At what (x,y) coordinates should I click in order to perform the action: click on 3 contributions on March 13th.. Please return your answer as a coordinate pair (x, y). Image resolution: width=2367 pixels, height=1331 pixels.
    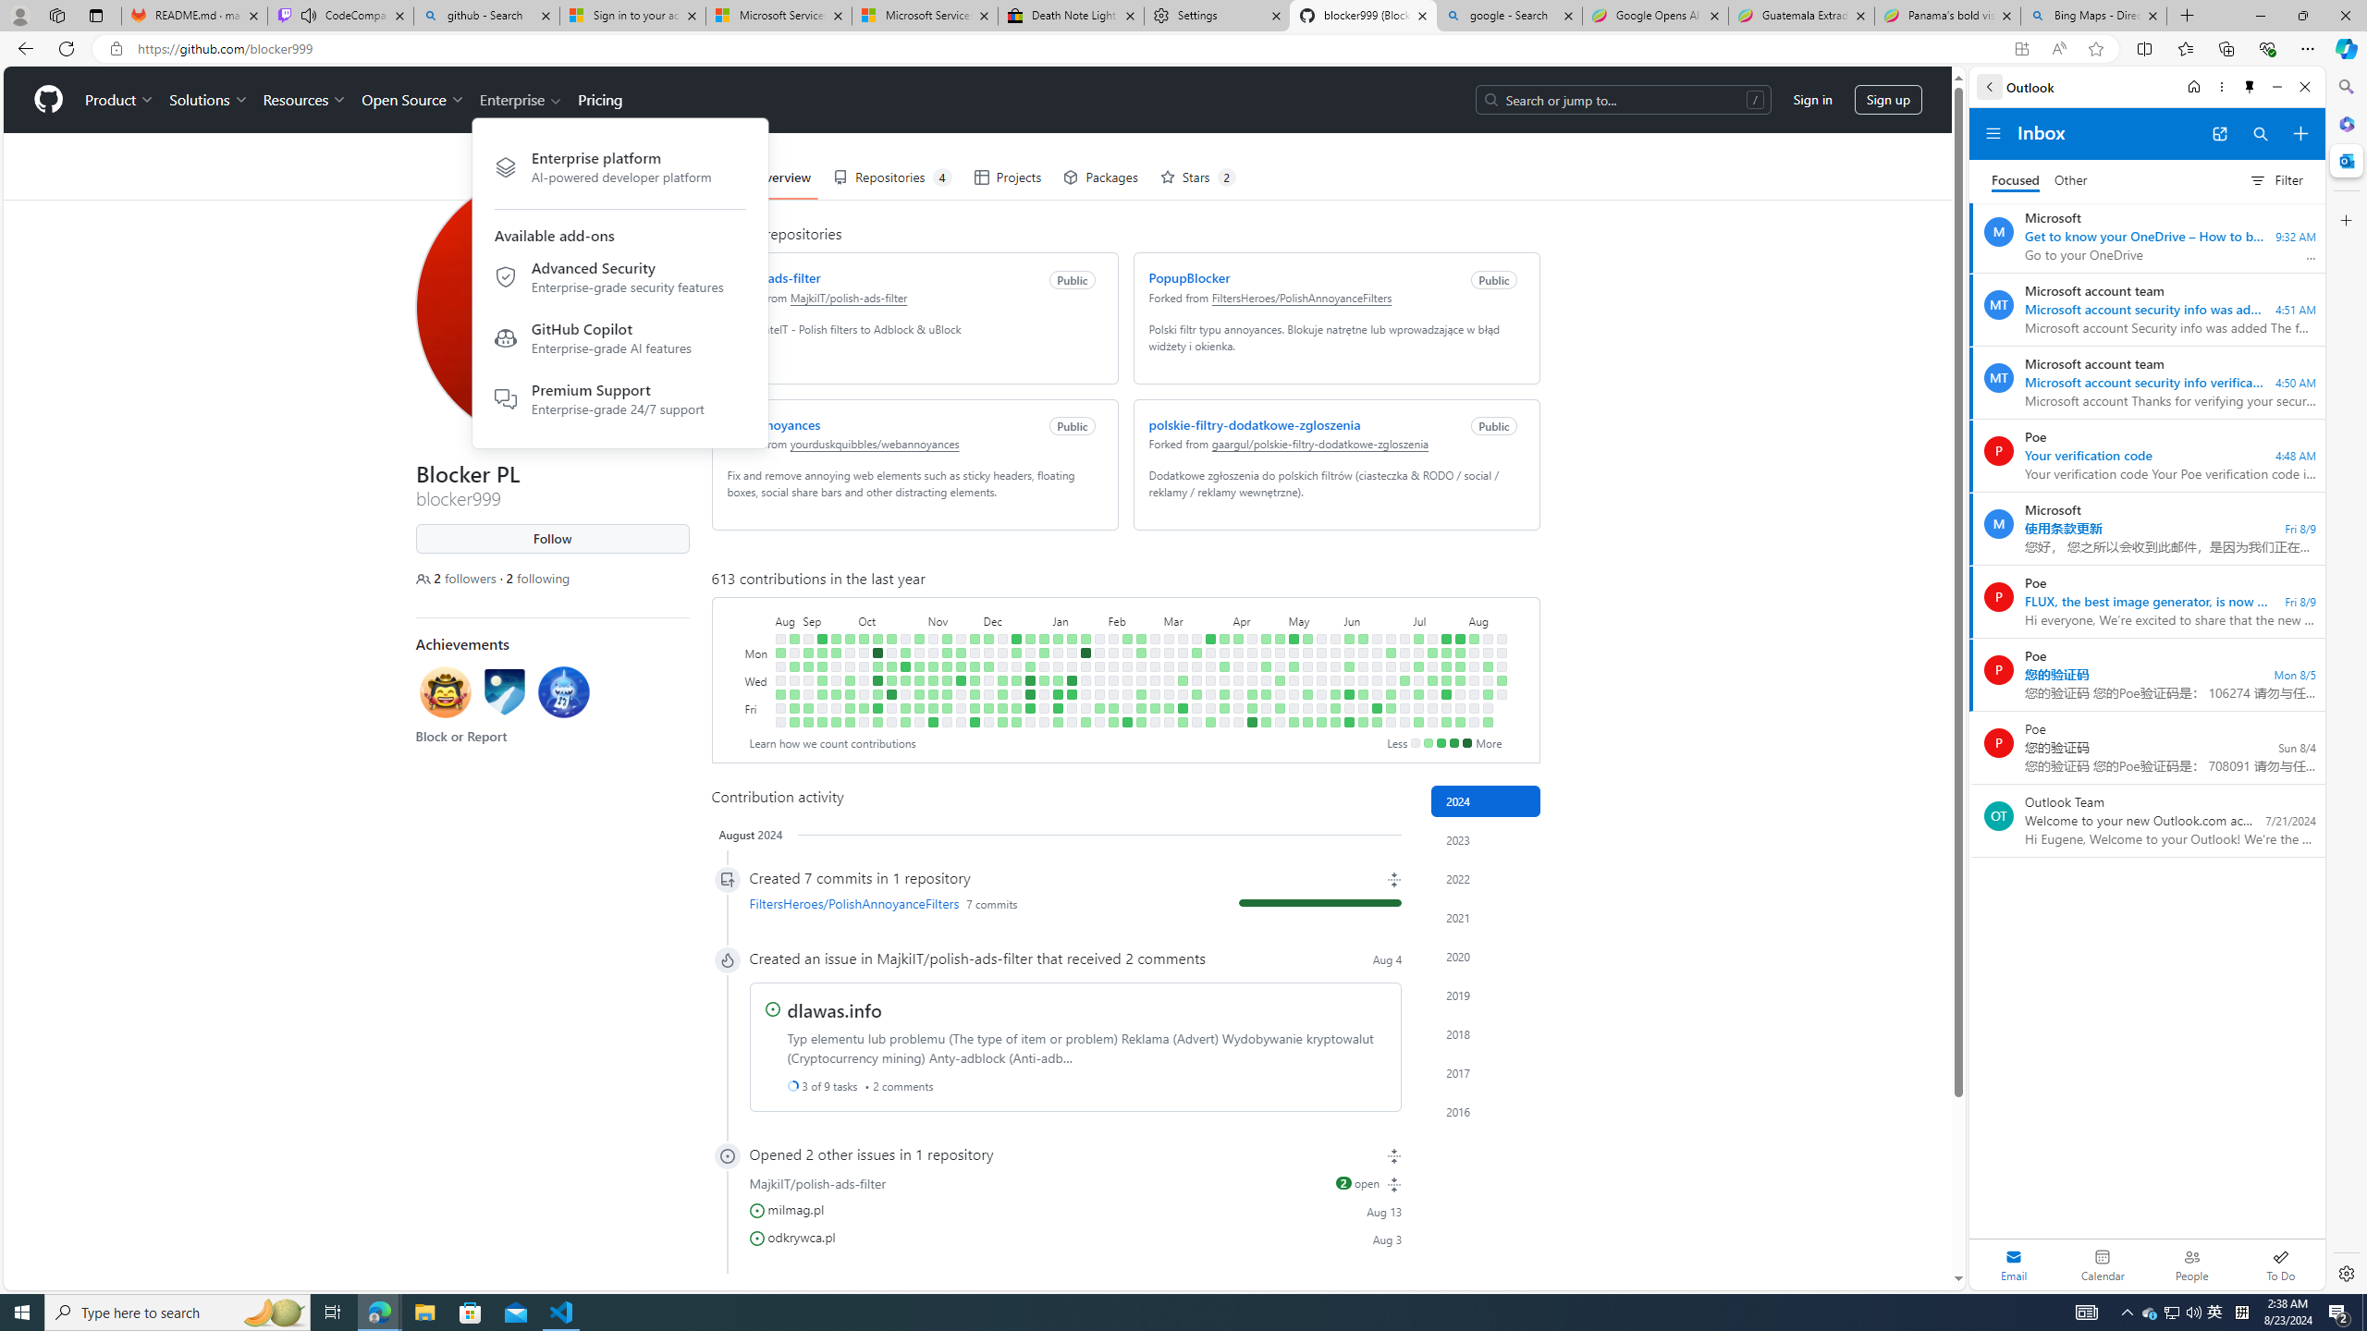
    Looking at the image, I should click on (1182, 680).